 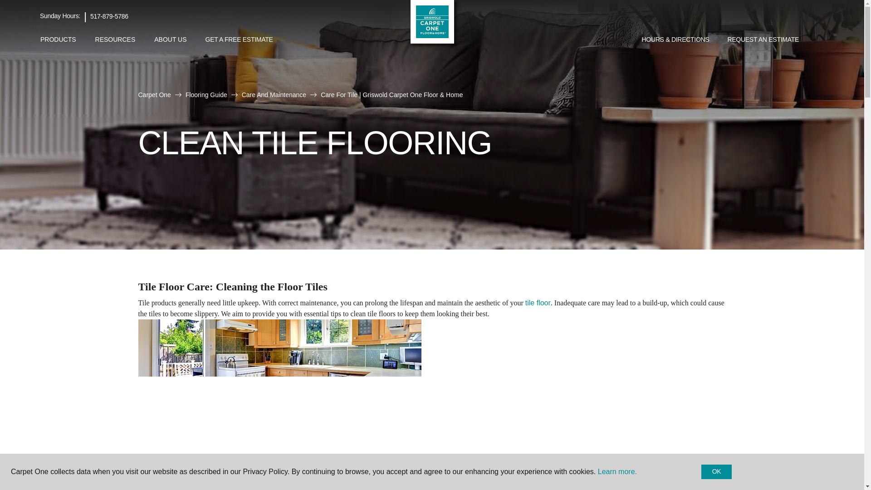 I want to click on ABOUT US, so click(x=170, y=39).